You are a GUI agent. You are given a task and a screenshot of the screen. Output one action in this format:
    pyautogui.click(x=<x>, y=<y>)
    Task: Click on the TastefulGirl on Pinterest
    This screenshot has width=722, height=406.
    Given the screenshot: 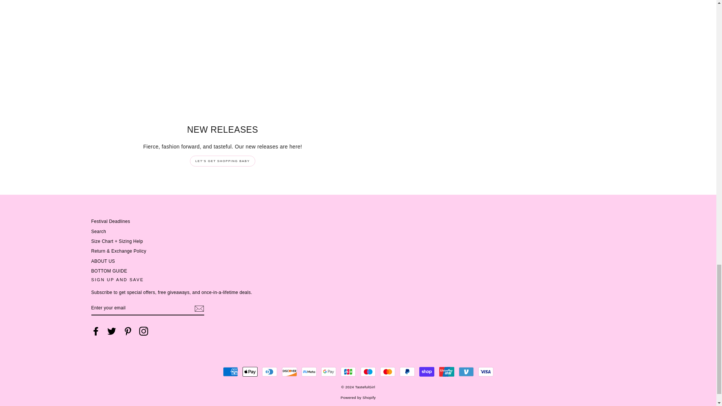 What is the action you would take?
    pyautogui.click(x=128, y=331)
    